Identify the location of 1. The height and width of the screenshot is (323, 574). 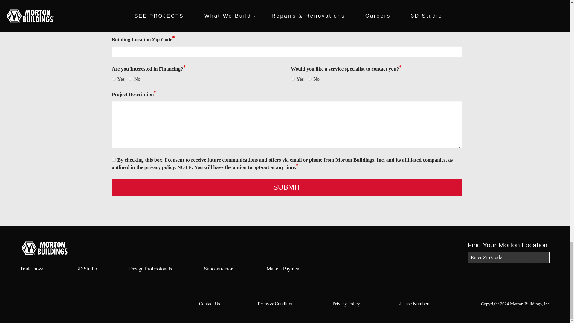
(293, 79).